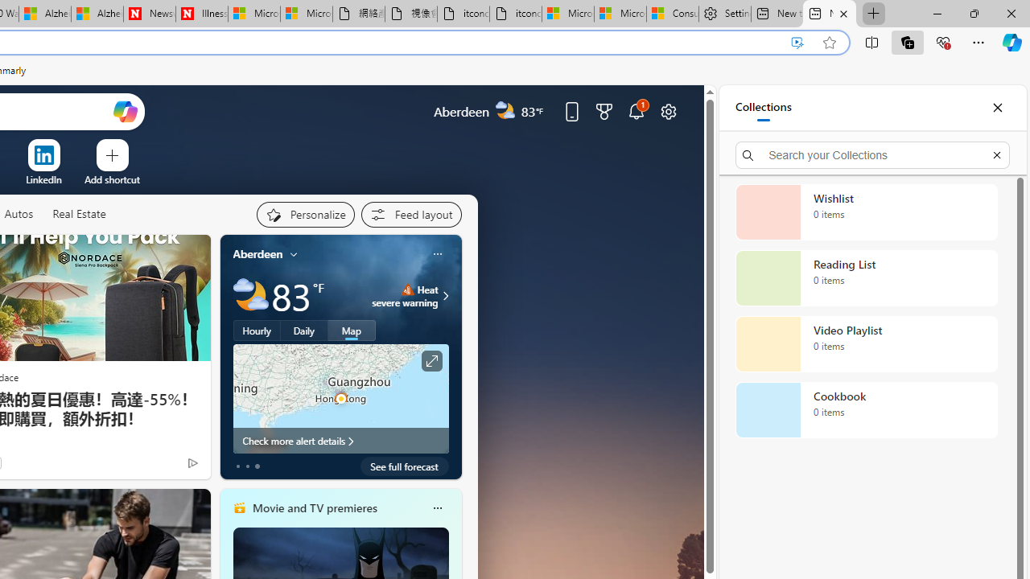 The image size is (1030, 579). I want to click on Personalize your feed", so click(305, 214).